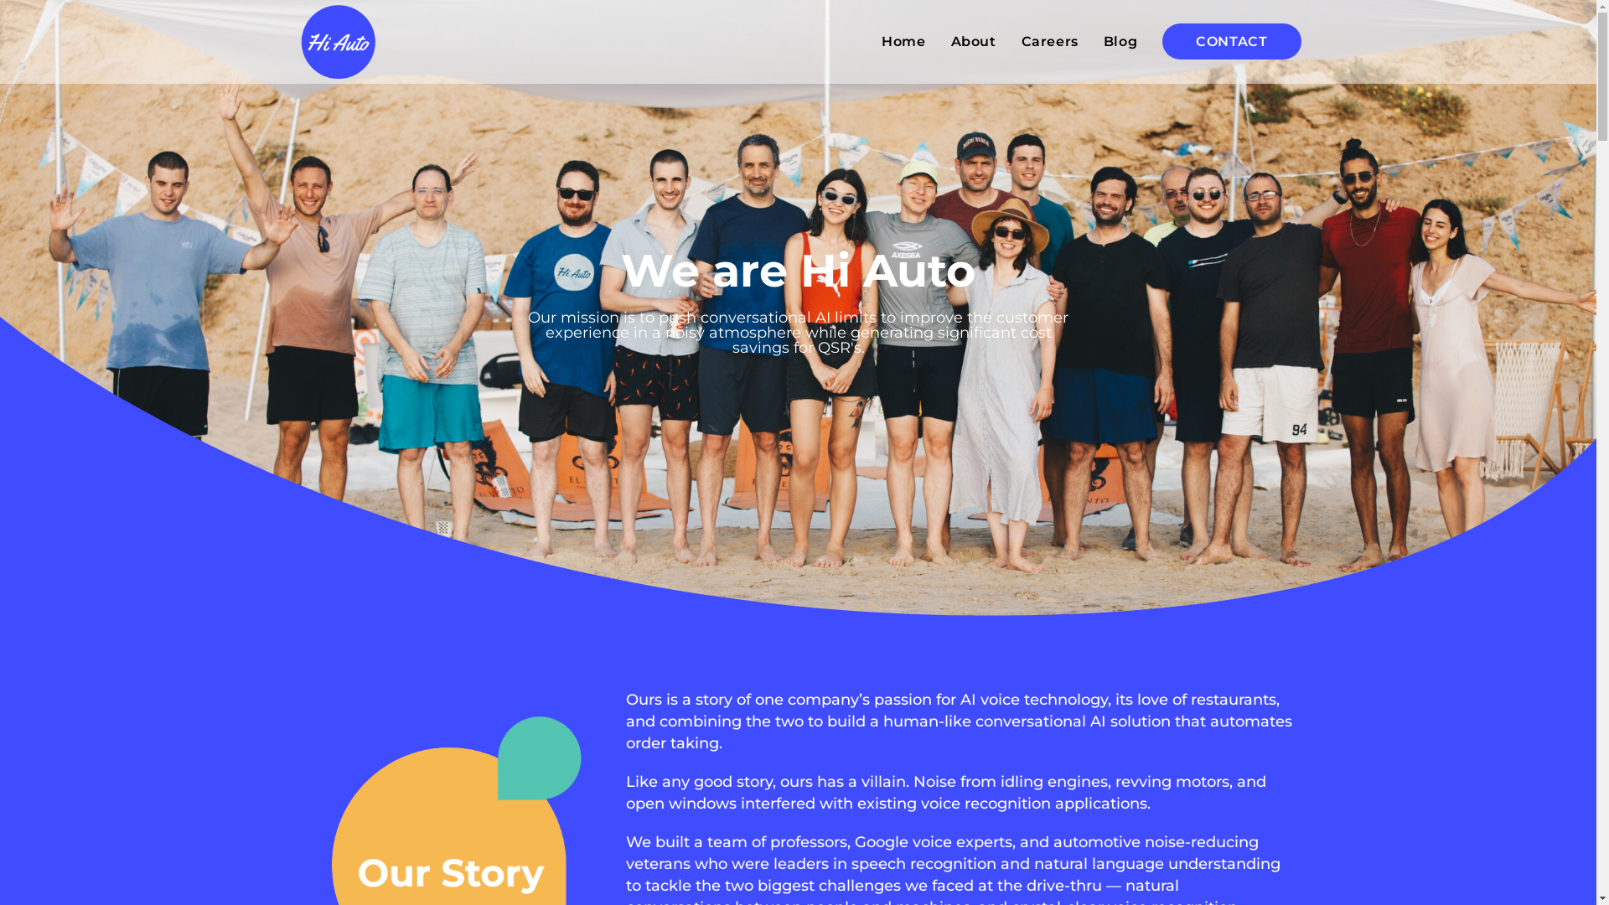 The image size is (1609, 905). I want to click on Home, so click(903, 42).